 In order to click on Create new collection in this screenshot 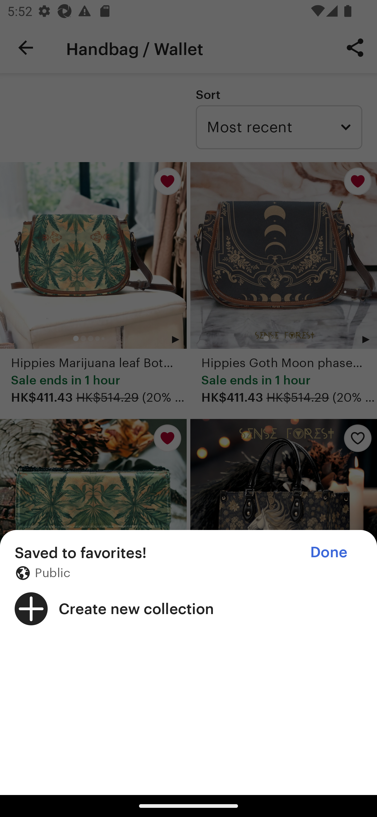, I will do `click(188, 609)`.